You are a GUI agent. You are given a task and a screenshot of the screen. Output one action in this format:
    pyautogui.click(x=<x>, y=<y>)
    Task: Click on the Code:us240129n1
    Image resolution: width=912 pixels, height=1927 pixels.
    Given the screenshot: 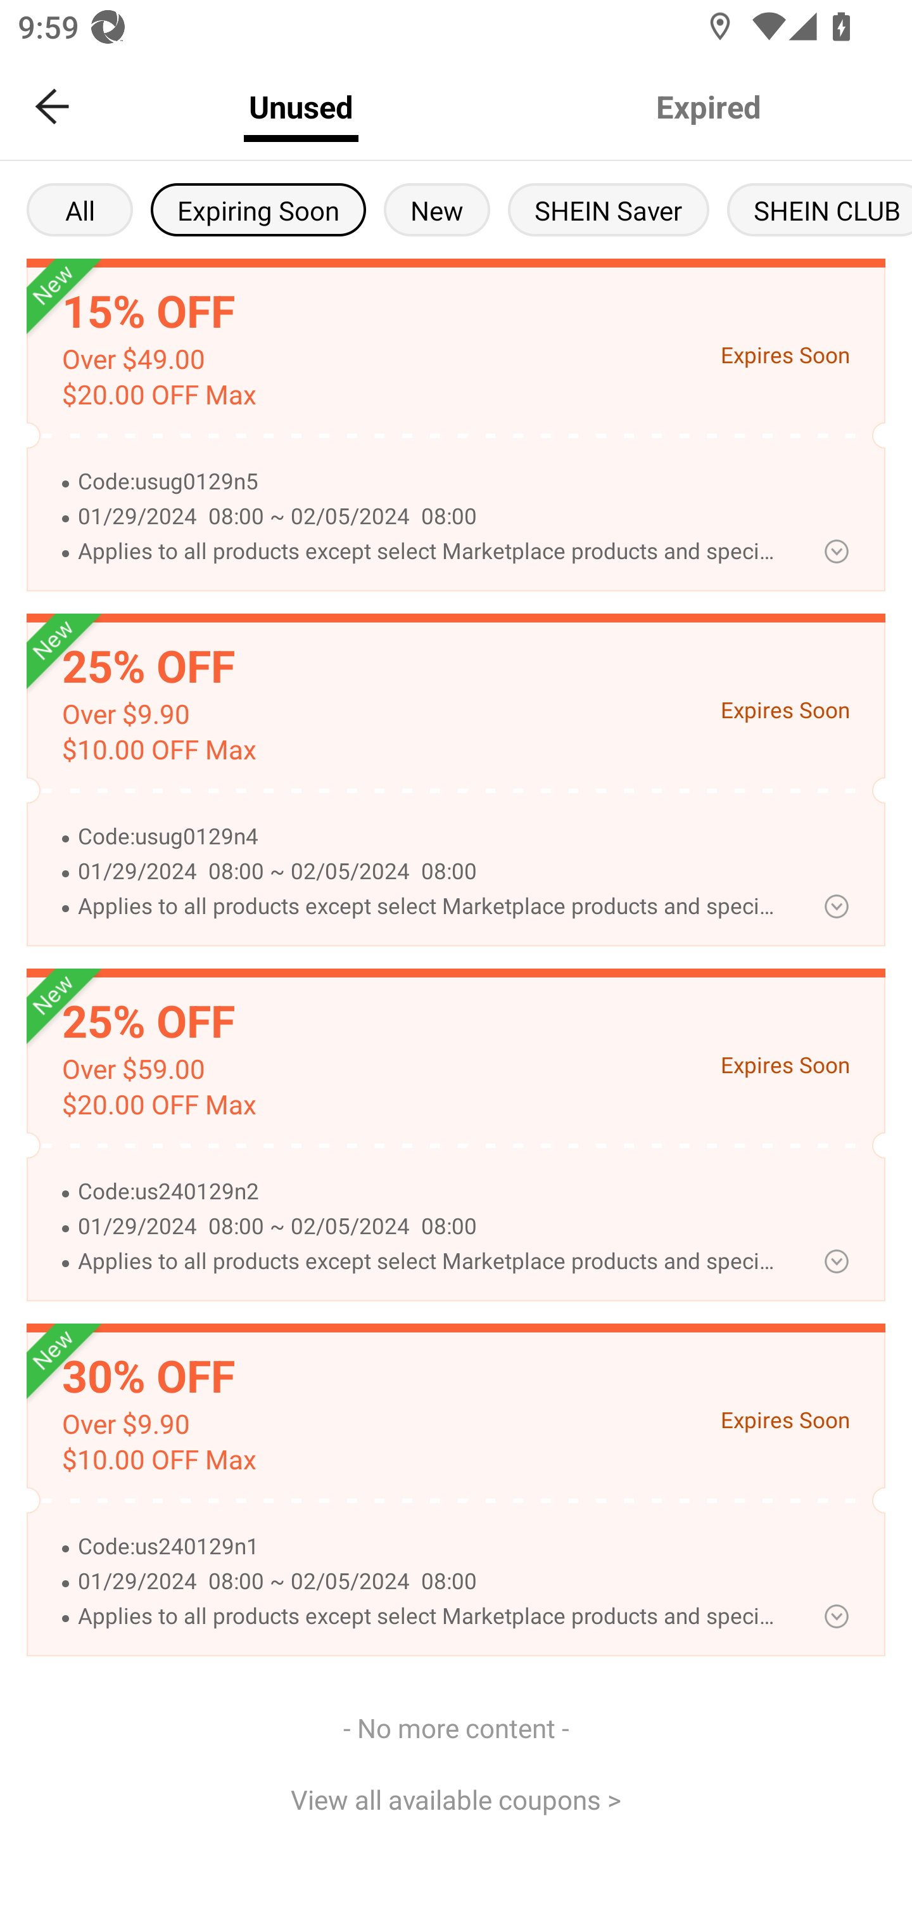 What is the action you would take?
    pyautogui.click(x=430, y=1547)
    